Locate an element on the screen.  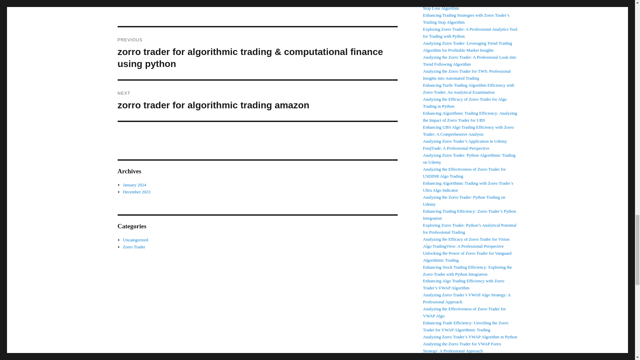
Uncategorized is located at coordinates (135, 239).